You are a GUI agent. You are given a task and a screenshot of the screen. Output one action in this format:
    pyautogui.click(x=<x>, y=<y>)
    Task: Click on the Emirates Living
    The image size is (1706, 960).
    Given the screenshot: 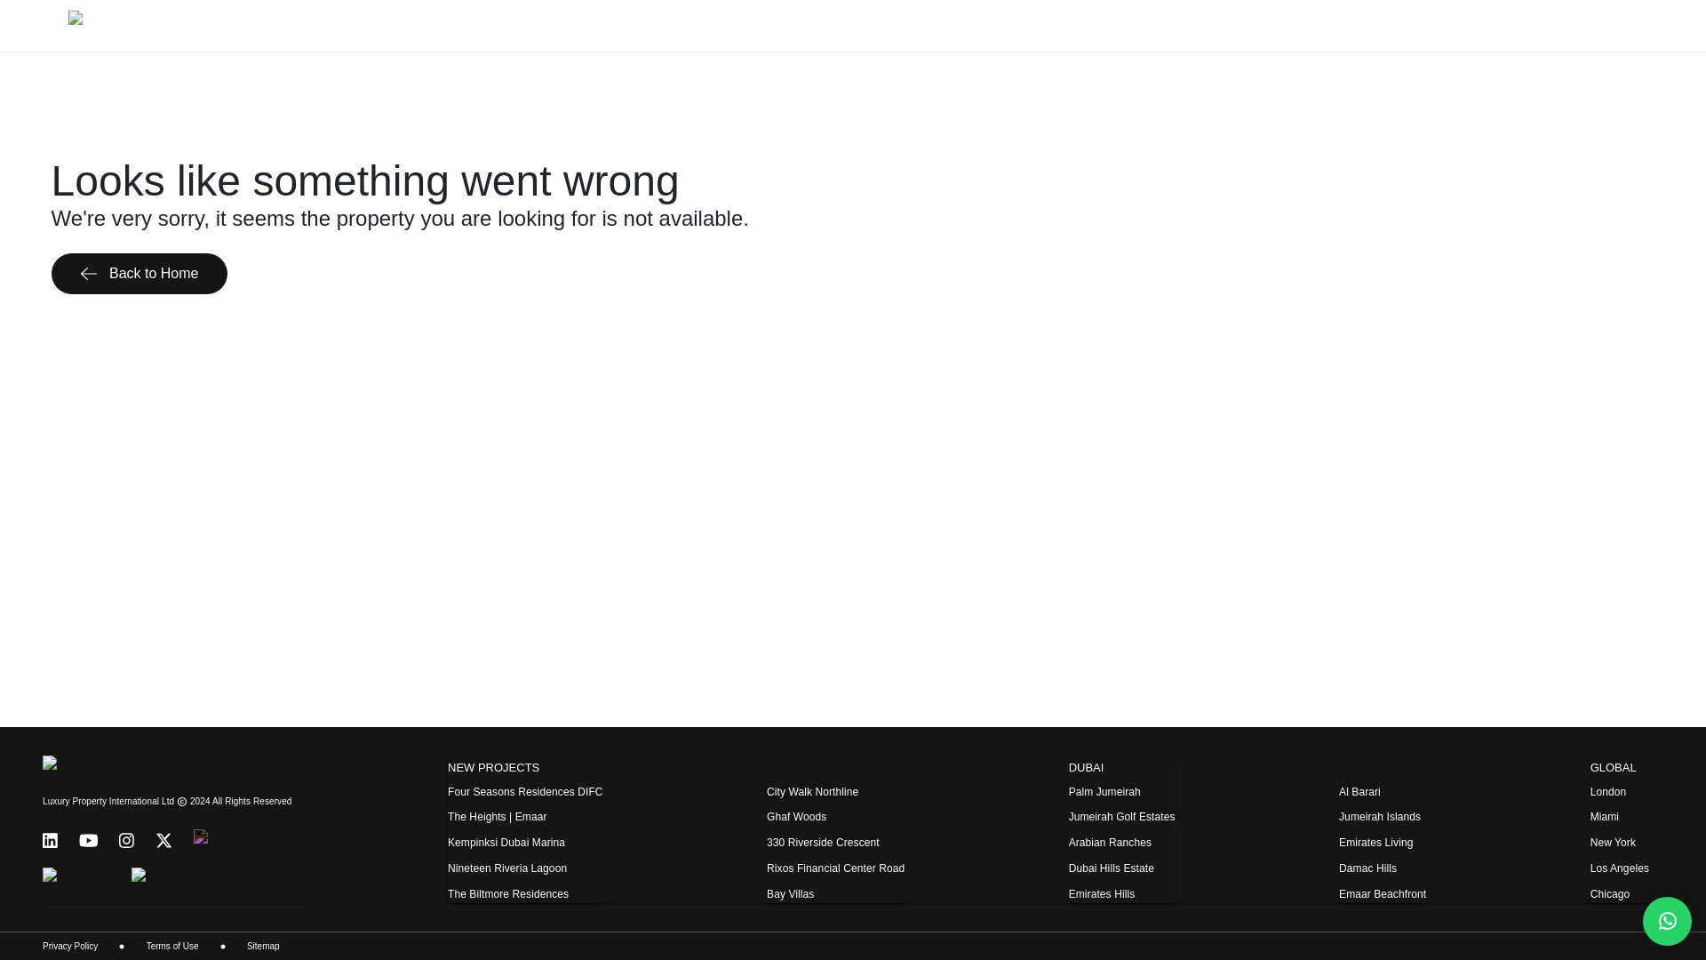 What is the action you would take?
    pyautogui.click(x=1375, y=843)
    